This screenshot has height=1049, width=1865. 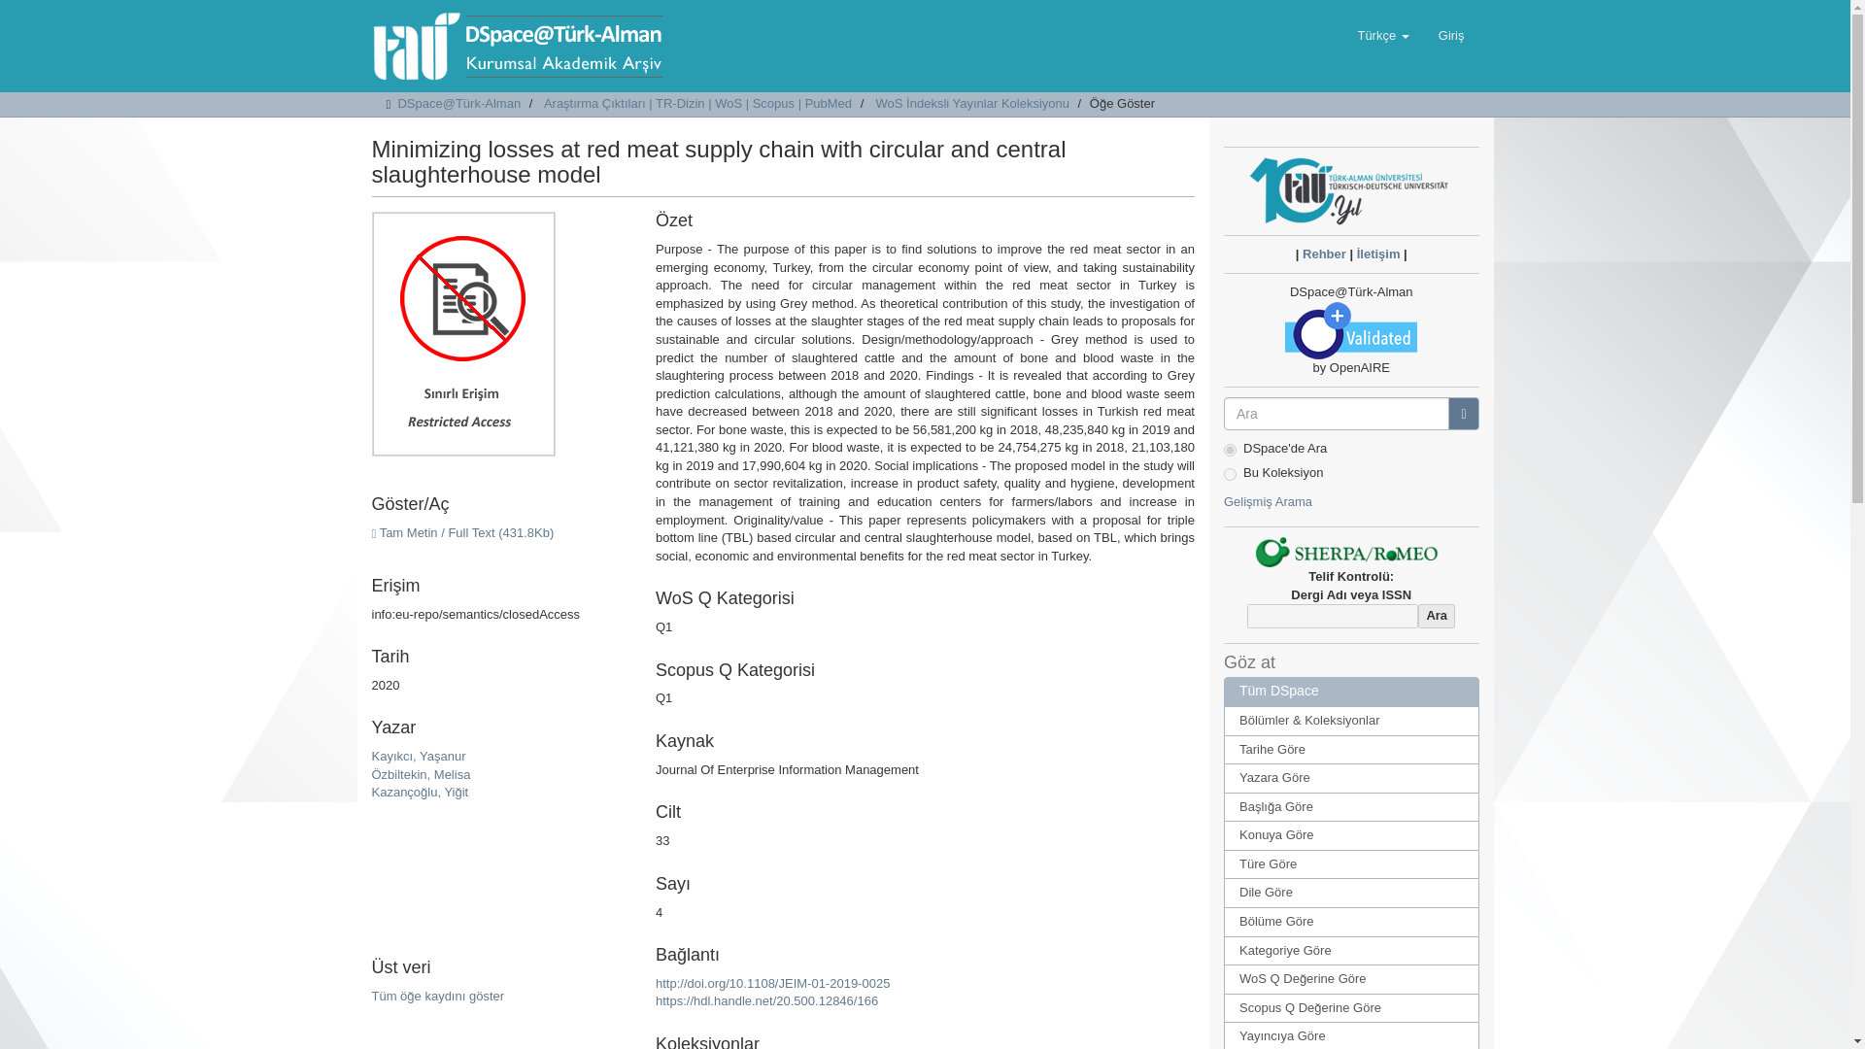 What do you see at coordinates (1324, 253) in the screenshot?
I see `Rehber` at bounding box center [1324, 253].